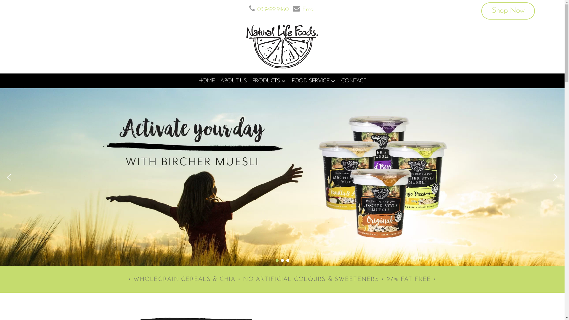  Describe the element at coordinates (273, 9) in the screenshot. I see `03 9499 9460` at that location.